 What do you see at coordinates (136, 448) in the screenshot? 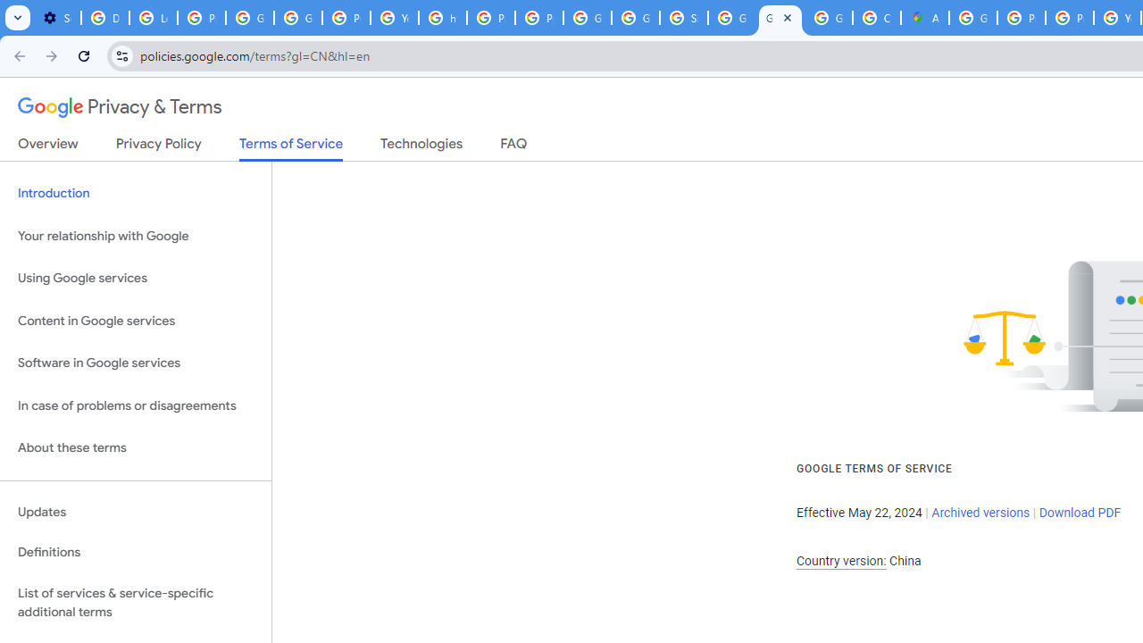
I see `About these terms` at bounding box center [136, 448].